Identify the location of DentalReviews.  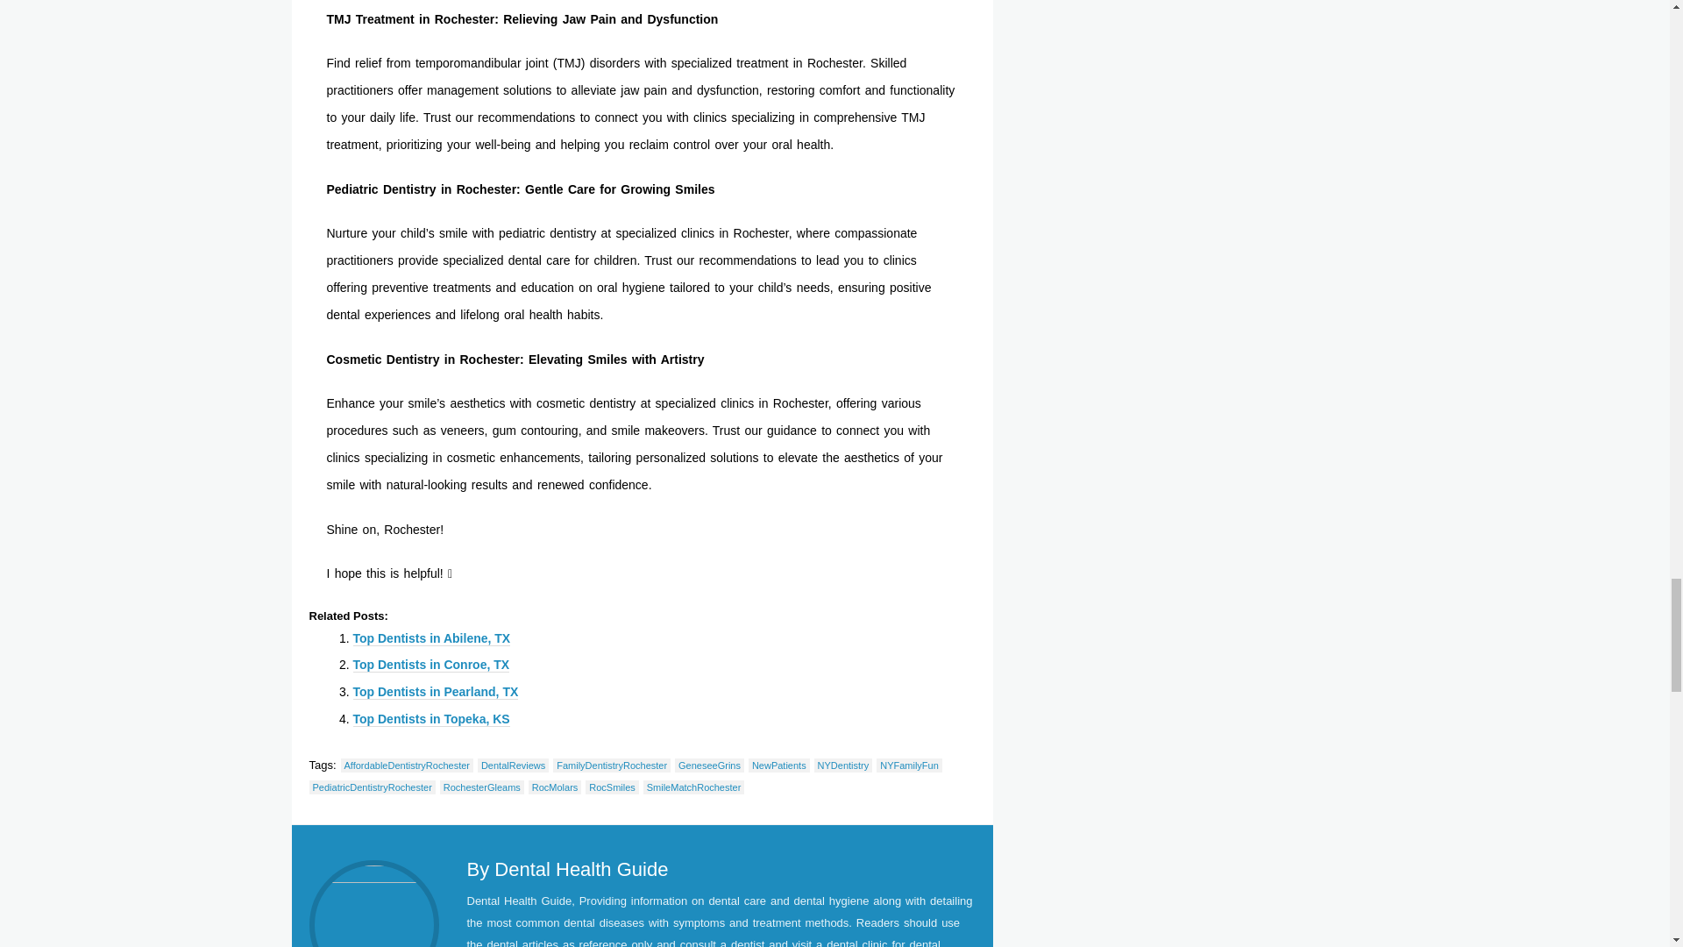
(513, 765).